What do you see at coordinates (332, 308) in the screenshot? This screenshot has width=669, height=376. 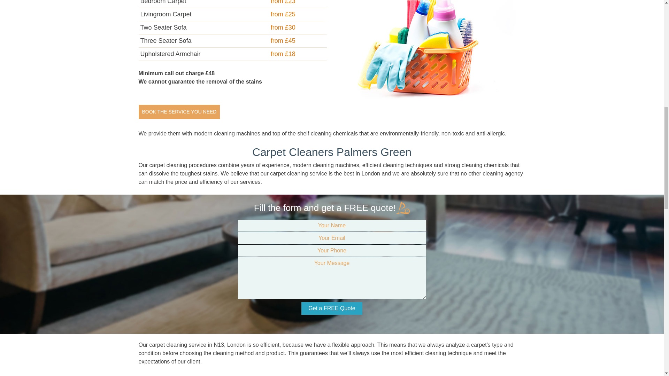 I see `Get a FREE Quote` at bounding box center [332, 308].